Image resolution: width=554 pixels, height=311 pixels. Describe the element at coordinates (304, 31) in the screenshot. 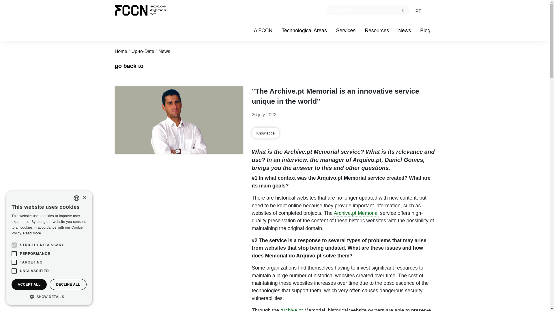

I see `where the Unit operates FCCN` at that location.